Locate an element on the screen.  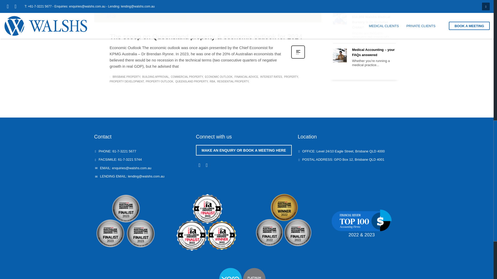
UNCATEGORIZED is located at coordinates (191, 11).